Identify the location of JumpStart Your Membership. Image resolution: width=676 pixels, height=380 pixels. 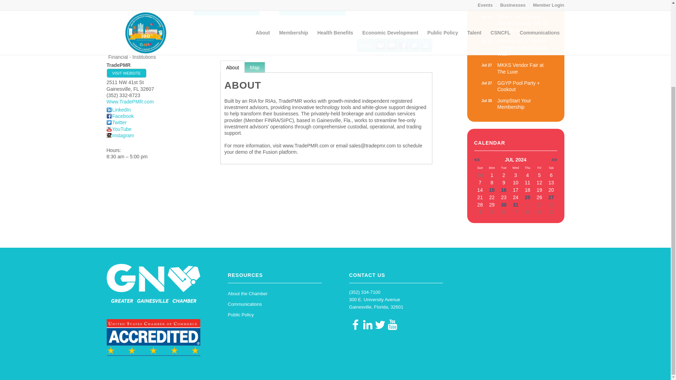
(116, 122).